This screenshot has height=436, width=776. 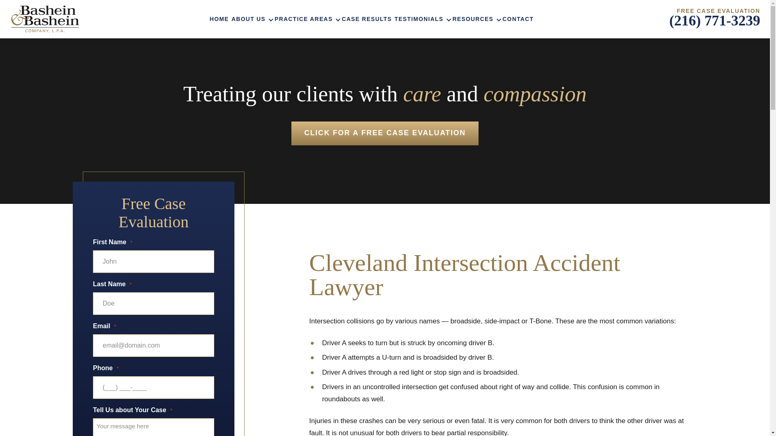 What do you see at coordinates (715, 23) in the screenshot?
I see `Phone` at bounding box center [715, 23].